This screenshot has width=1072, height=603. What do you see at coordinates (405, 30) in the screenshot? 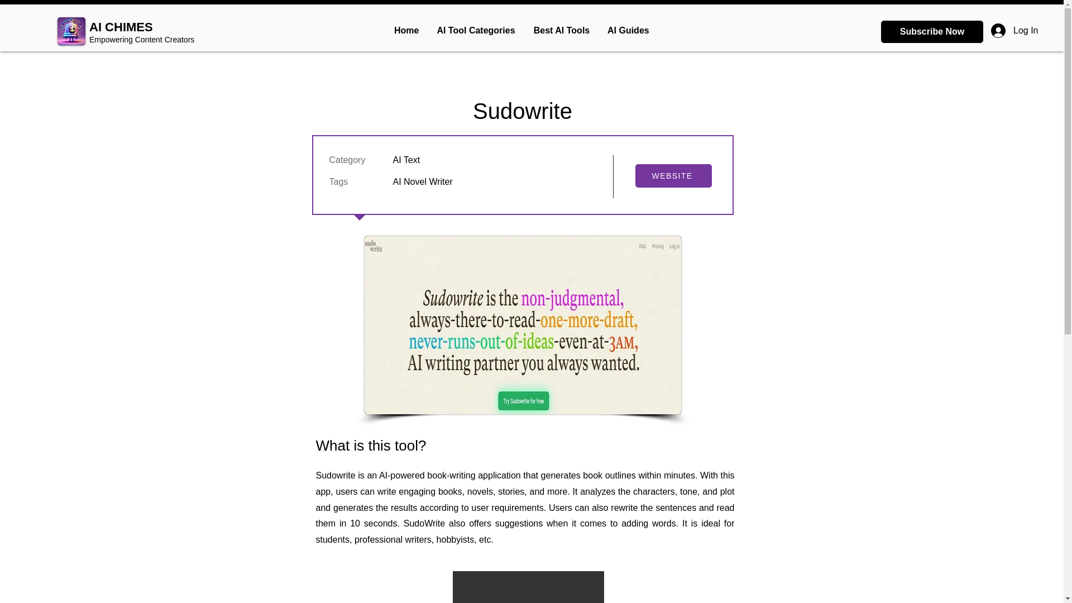
I see `Home` at bounding box center [405, 30].